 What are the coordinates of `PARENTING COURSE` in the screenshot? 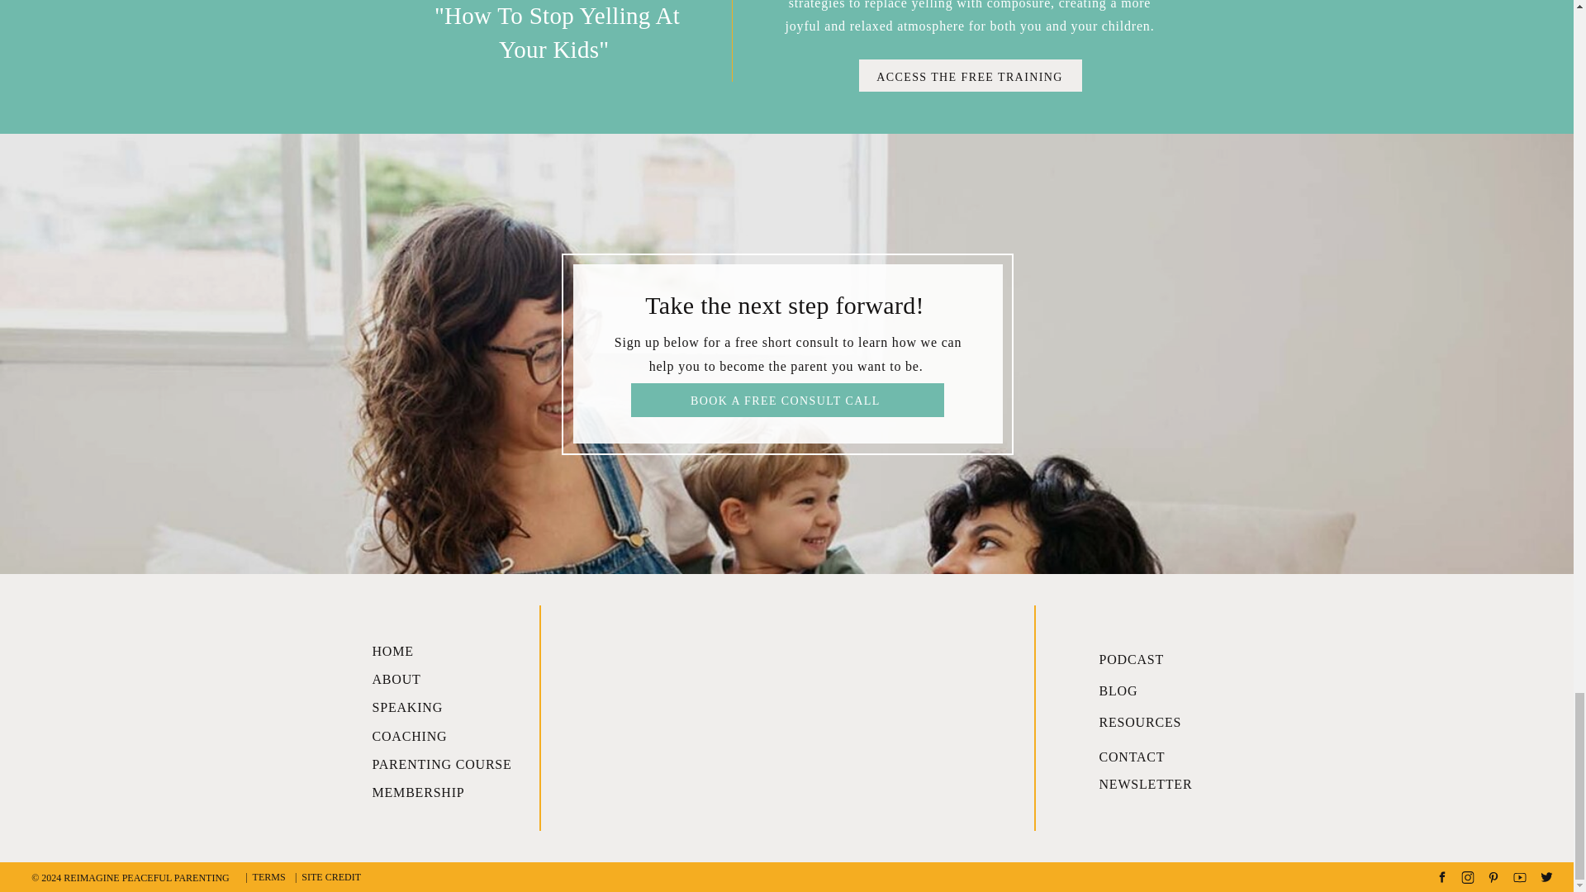 It's located at (448, 760).